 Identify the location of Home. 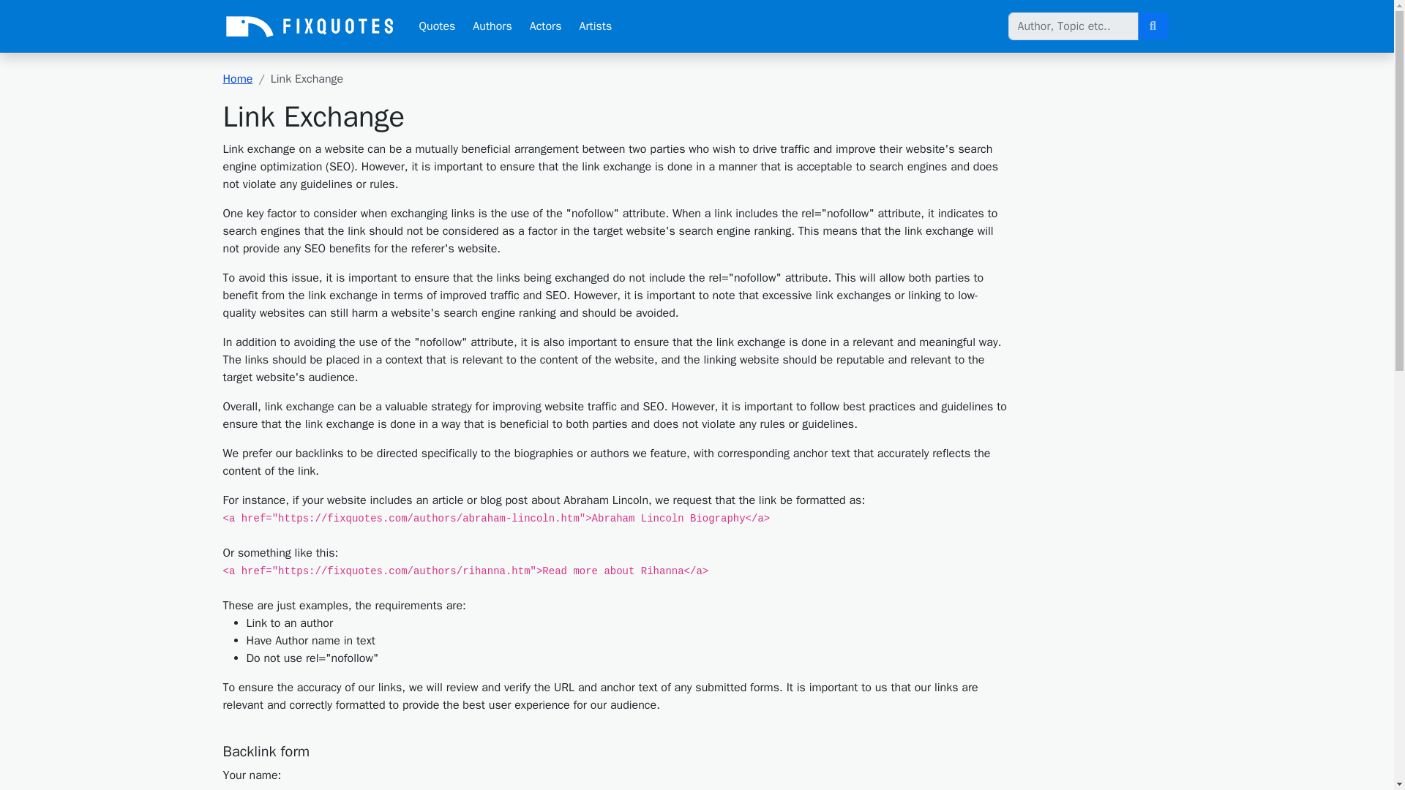
(237, 79).